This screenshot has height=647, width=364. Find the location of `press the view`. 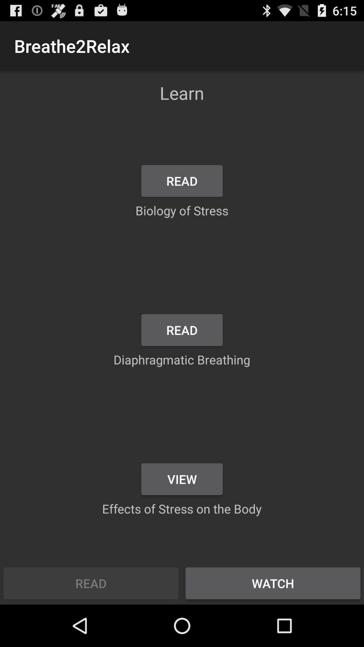

press the view is located at coordinates (182, 479).